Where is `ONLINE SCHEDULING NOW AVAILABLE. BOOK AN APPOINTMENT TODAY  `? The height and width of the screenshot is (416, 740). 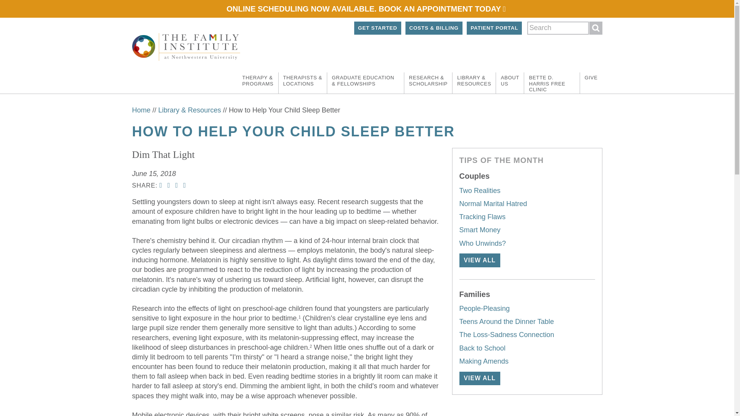 ONLINE SCHEDULING NOW AVAILABLE. BOOK AN APPOINTMENT TODAY   is located at coordinates (367, 8).